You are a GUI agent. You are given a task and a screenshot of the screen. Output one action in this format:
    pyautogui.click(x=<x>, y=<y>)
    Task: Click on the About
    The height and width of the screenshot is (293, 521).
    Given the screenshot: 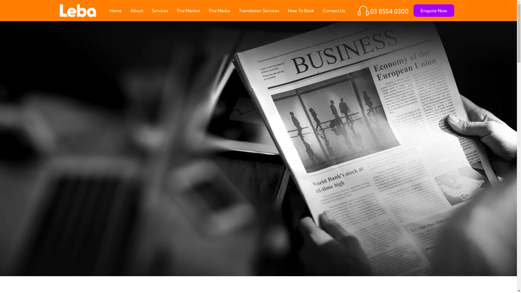 What is the action you would take?
    pyautogui.click(x=137, y=10)
    